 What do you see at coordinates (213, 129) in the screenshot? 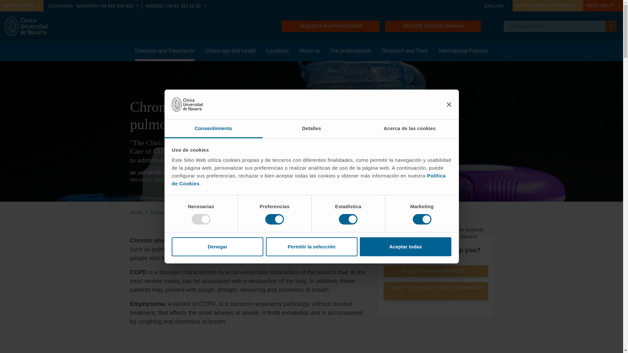
I see `Consentimiento` at bounding box center [213, 129].